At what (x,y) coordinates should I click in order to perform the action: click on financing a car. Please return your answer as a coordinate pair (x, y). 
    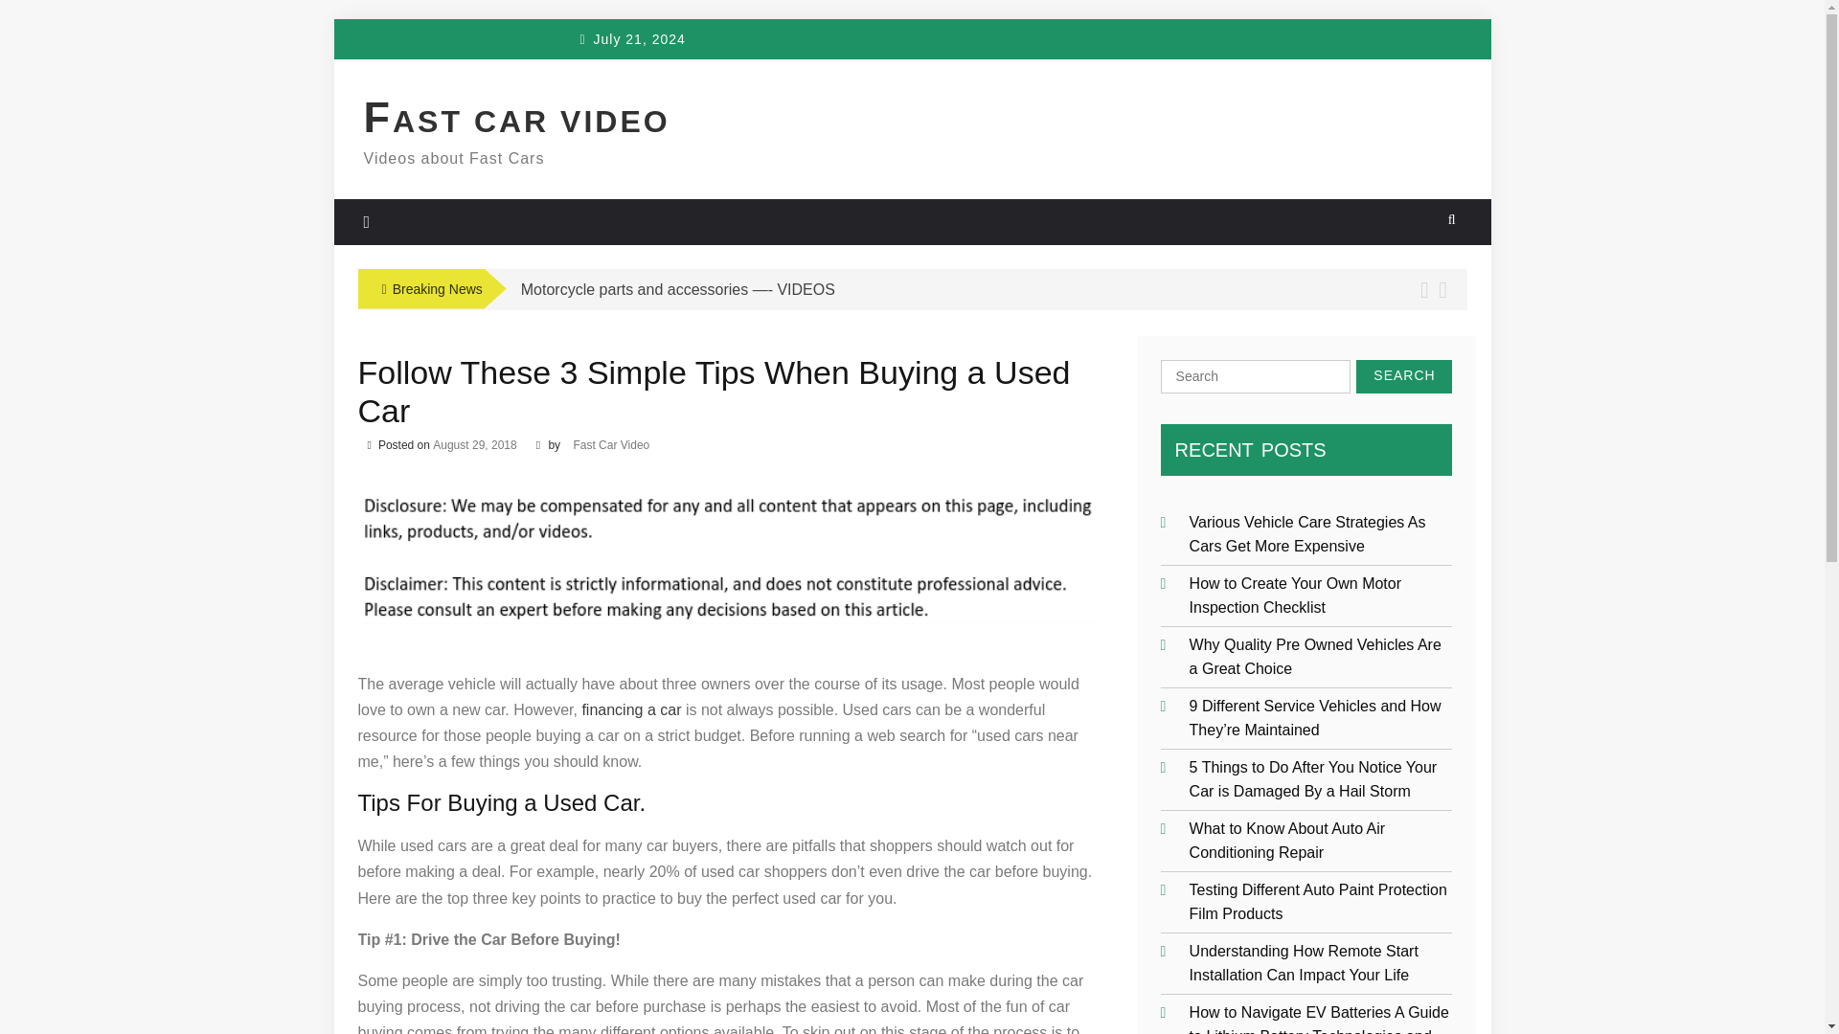
    Looking at the image, I should click on (630, 709).